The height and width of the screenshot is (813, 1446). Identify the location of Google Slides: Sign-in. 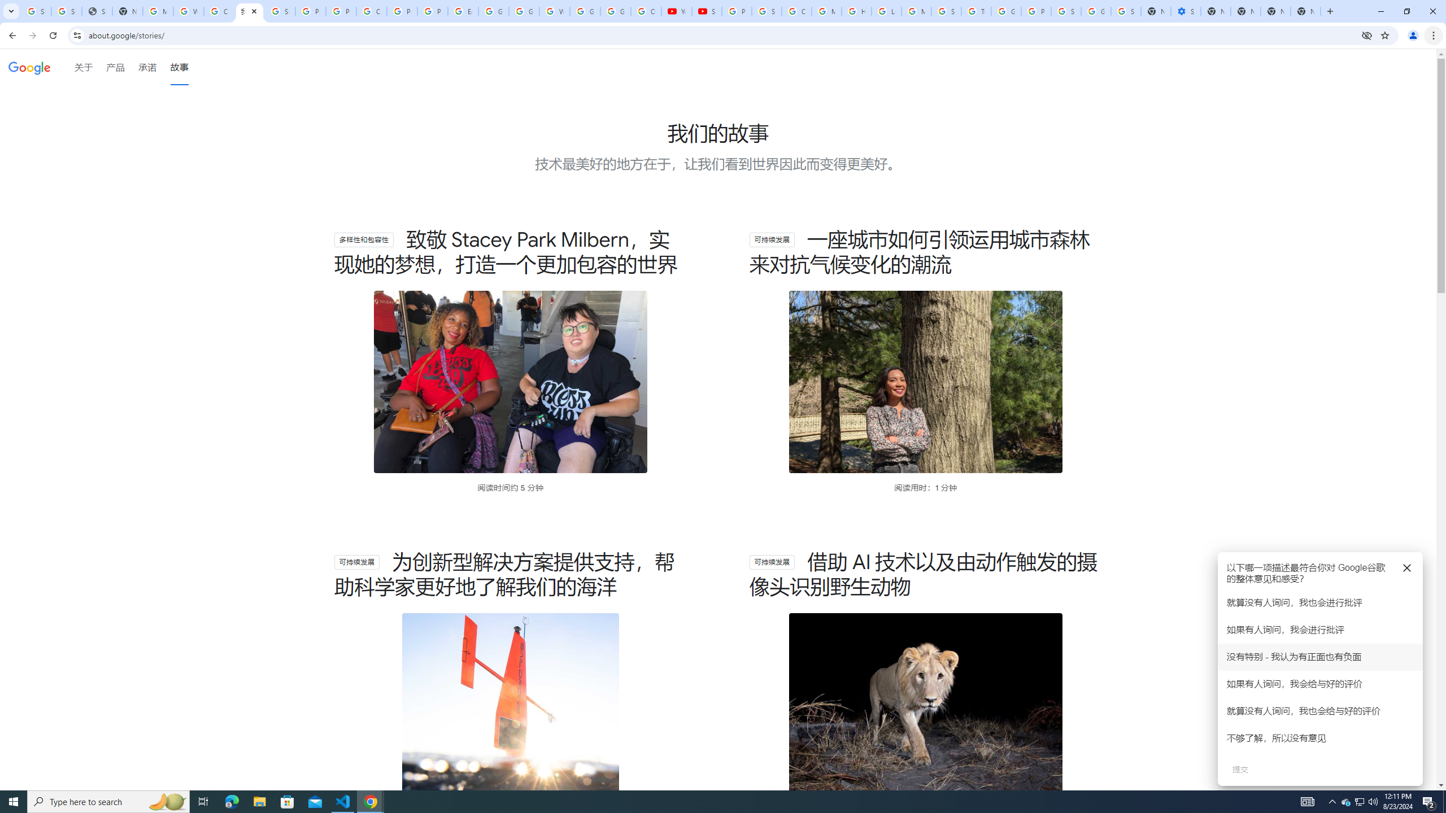
(493, 11).